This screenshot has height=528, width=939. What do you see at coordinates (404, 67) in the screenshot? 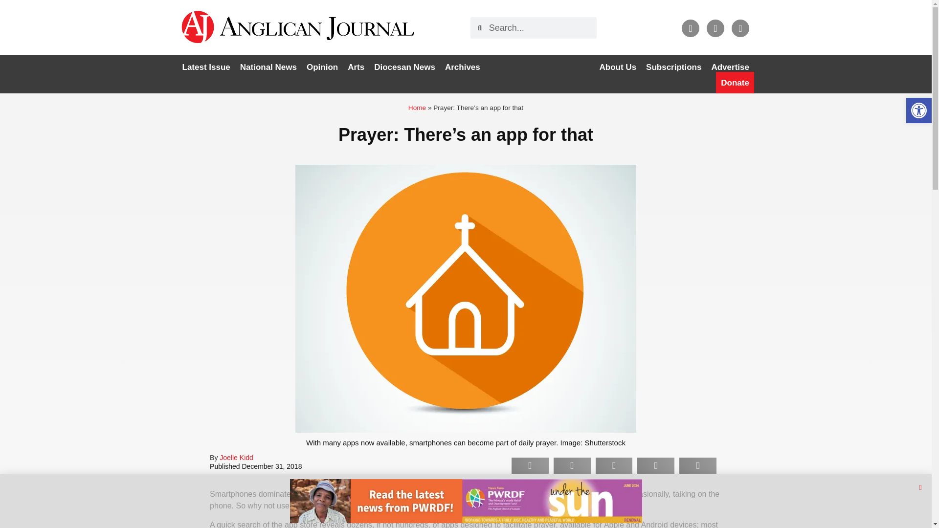
I see `Diocesan News` at bounding box center [404, 67].